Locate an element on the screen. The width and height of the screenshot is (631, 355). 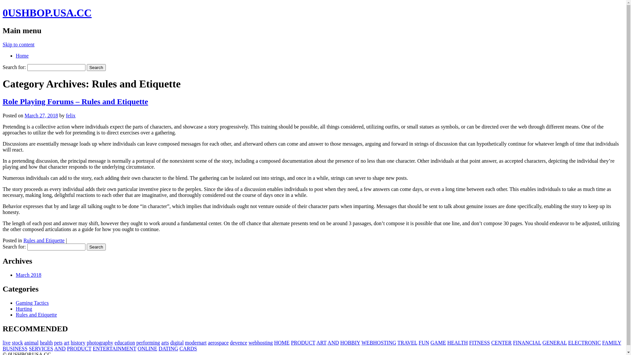
C is located at coordinates (87, 348).